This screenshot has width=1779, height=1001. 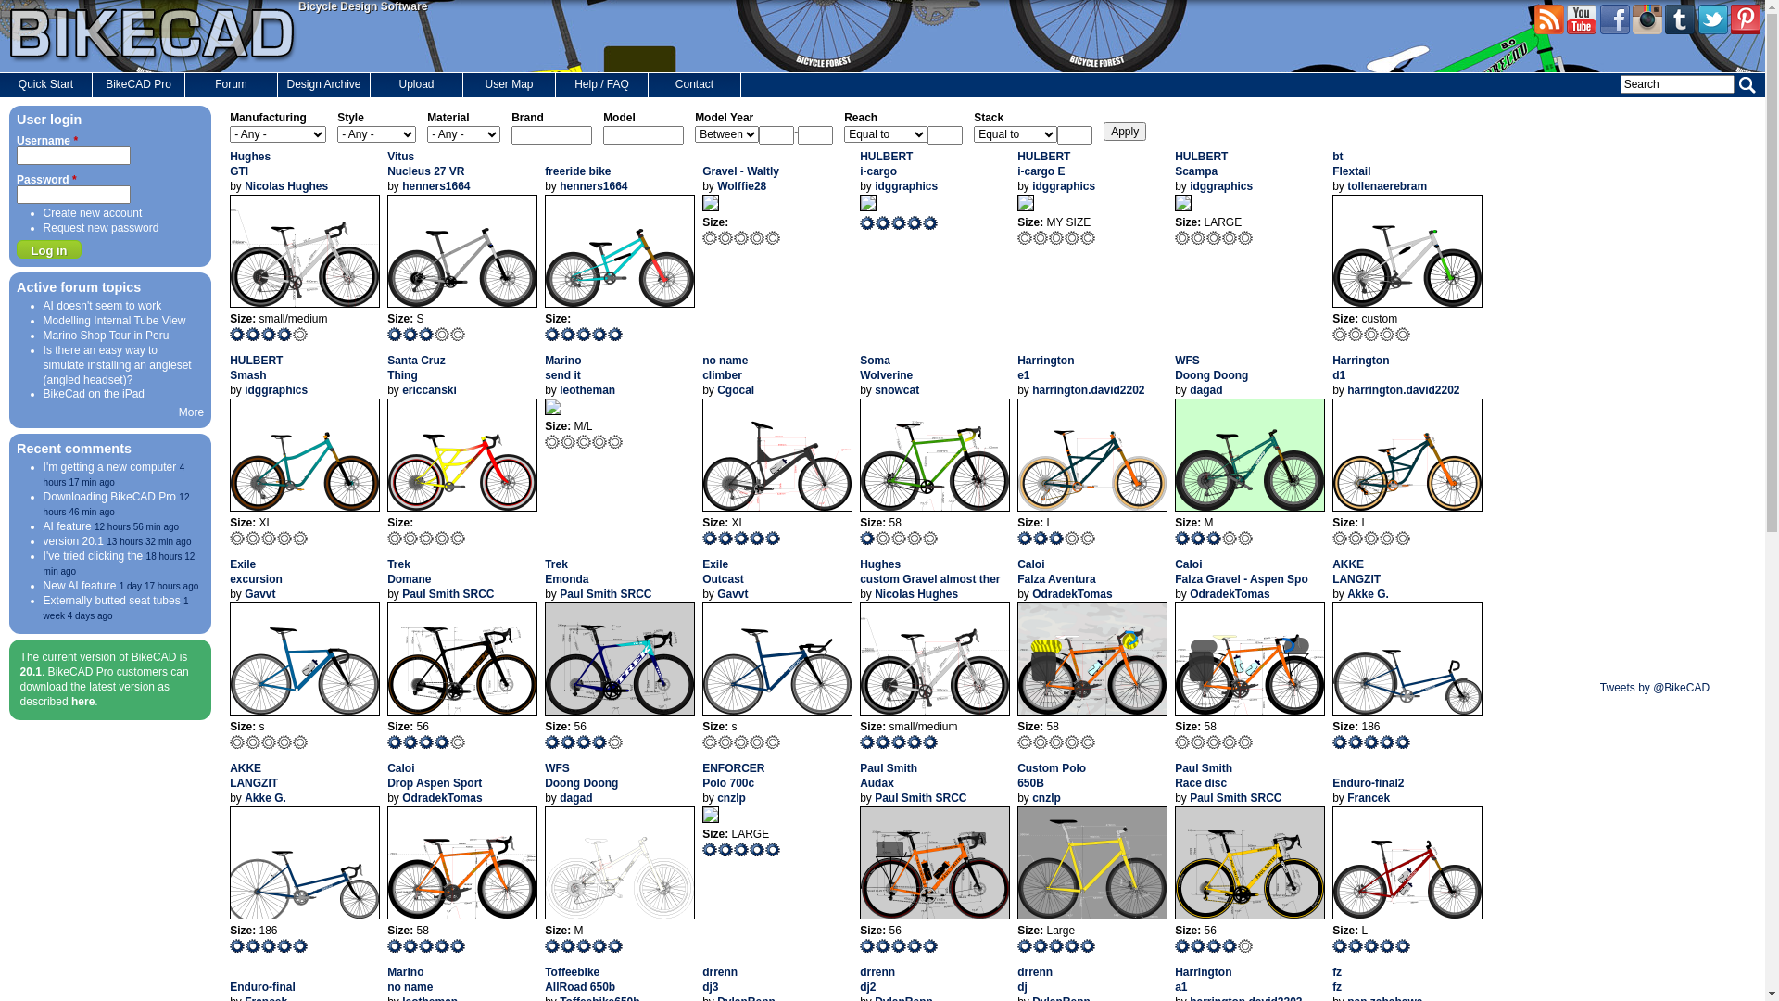 What do you see at coordinates (254, 945) in the screenshot?
I see `Give LANGZIT 2/5` at bounding box center [254, 945].